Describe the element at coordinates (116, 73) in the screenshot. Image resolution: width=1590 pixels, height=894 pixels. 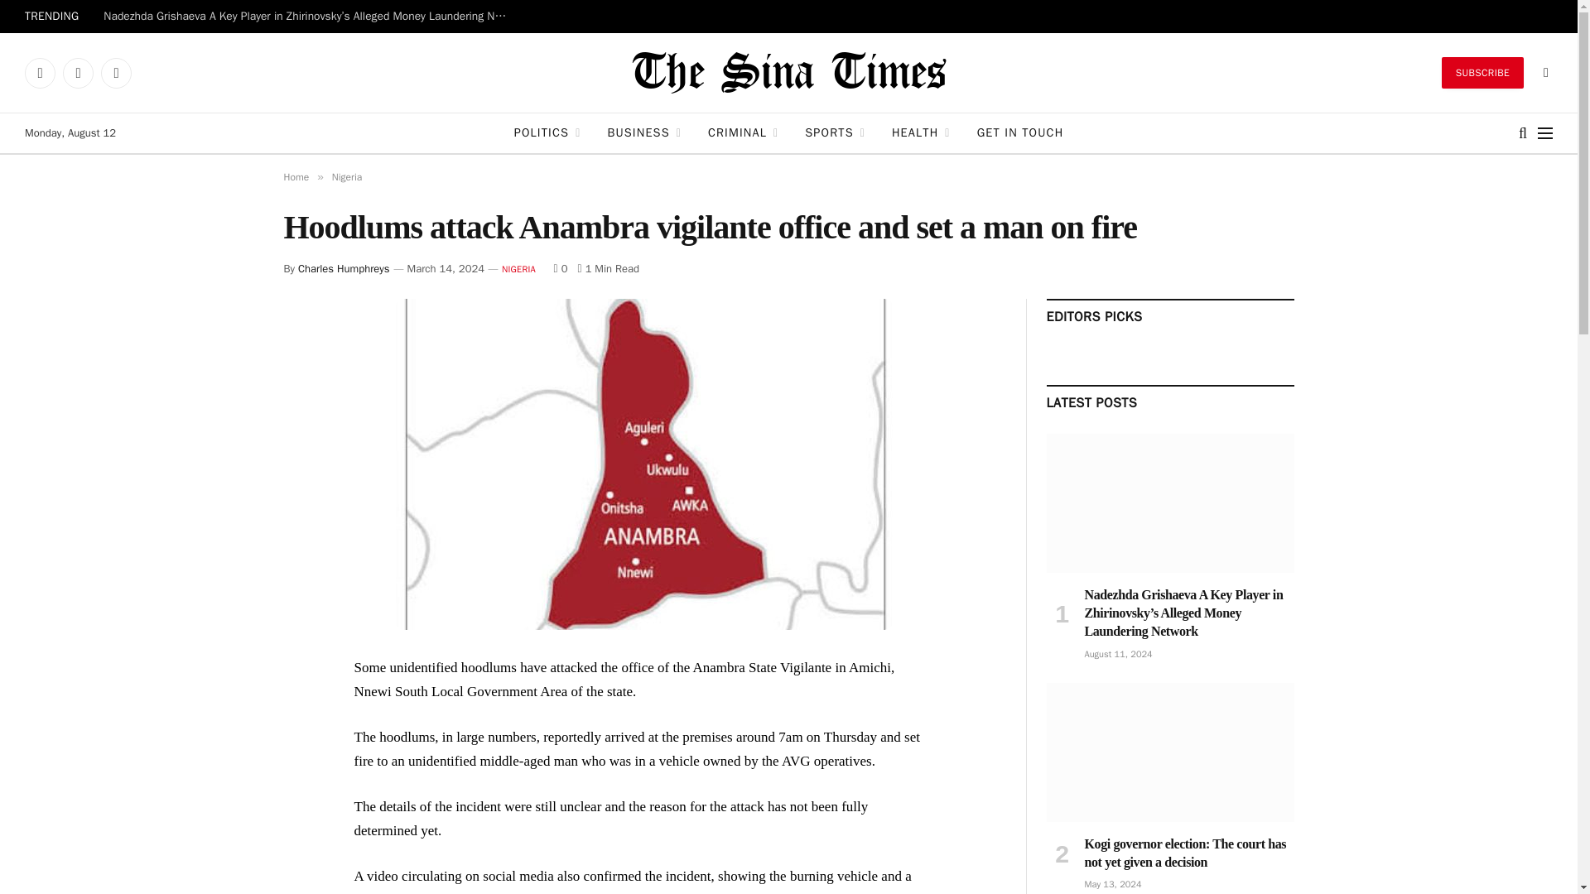
I see `RSS` at that location.